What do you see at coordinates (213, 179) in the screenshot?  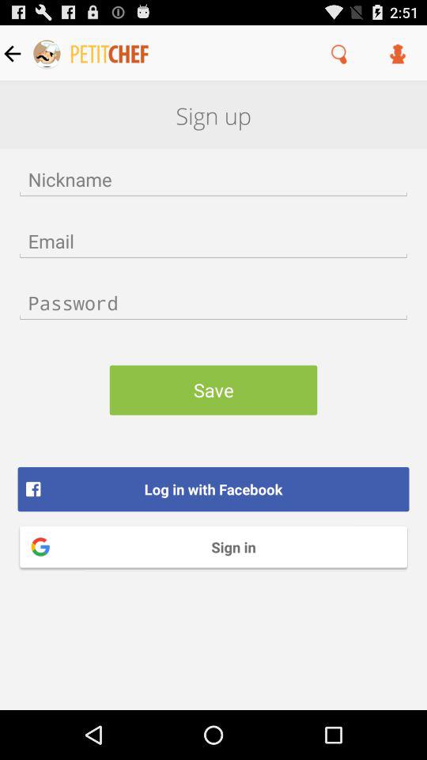 I see `area to input nick name` at bounding box center [213, 179].